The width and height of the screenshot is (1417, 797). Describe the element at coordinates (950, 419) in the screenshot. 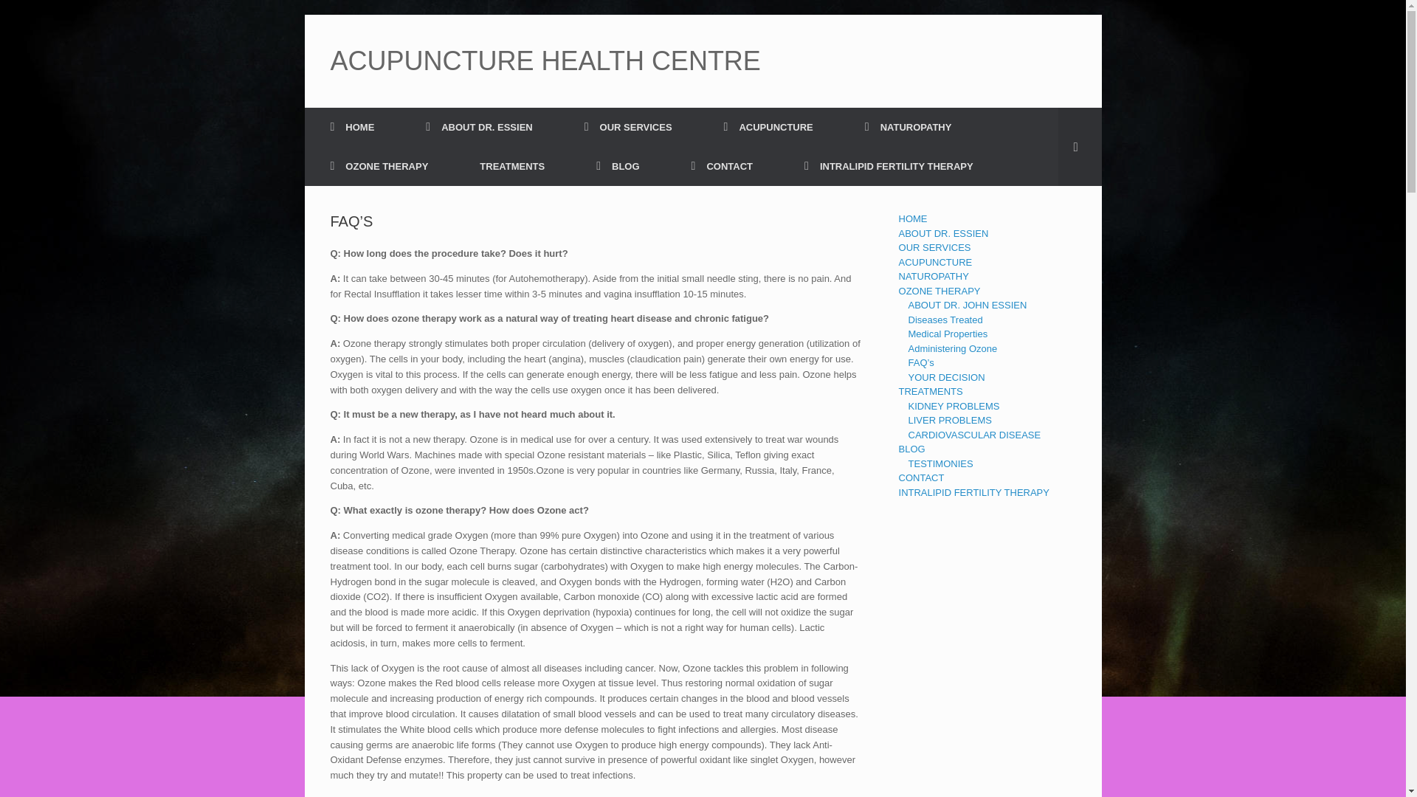

I see `LIVER PROBLEMS` at that location.